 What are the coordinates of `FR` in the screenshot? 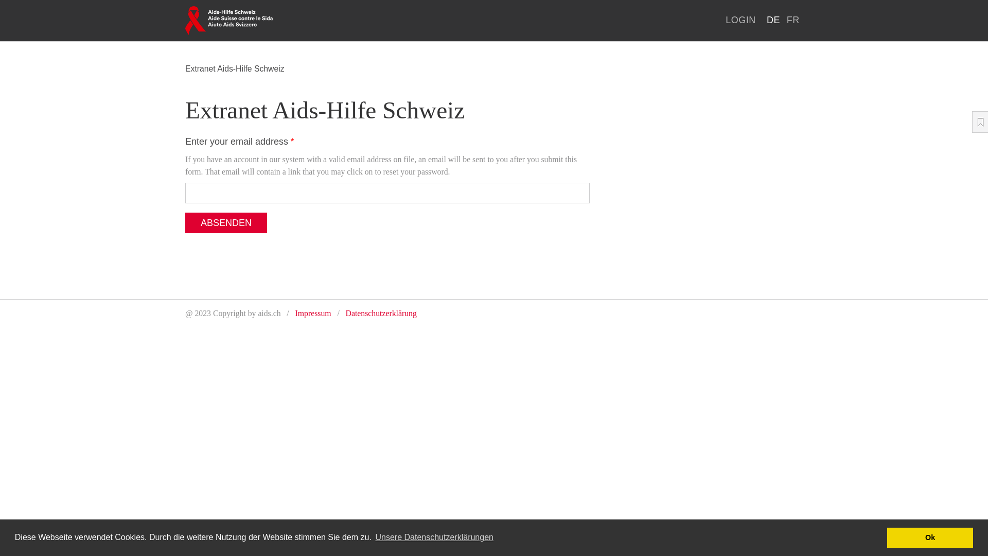 It's located at (793, 21).